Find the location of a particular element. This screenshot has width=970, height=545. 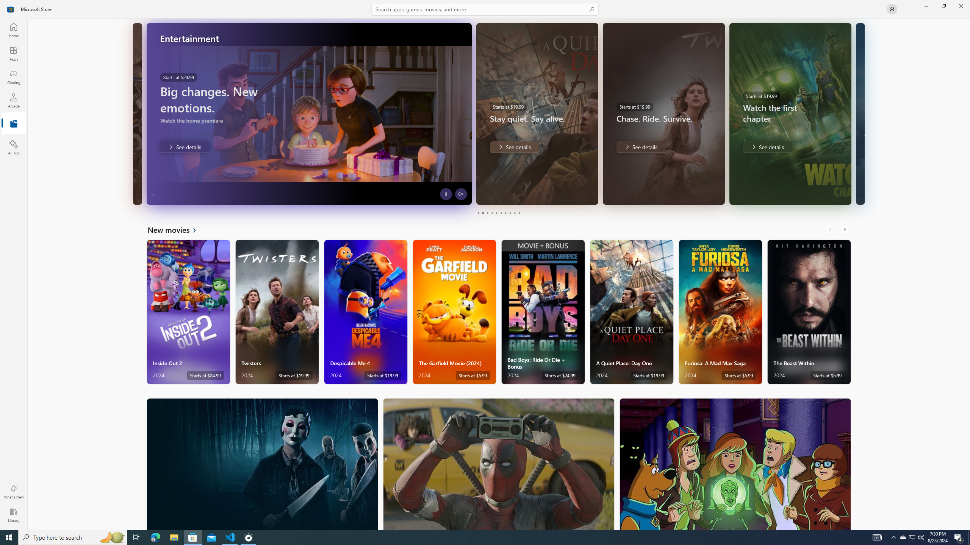

The Beast Within. Starts at $6.99   is located at coordinates (809, 312).